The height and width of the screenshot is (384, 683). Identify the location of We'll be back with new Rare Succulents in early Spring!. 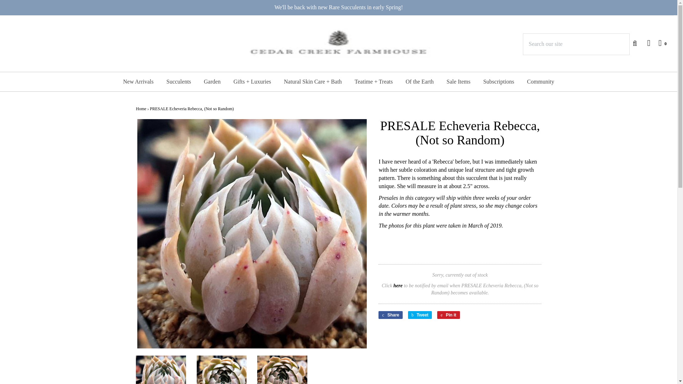
(339, 7).